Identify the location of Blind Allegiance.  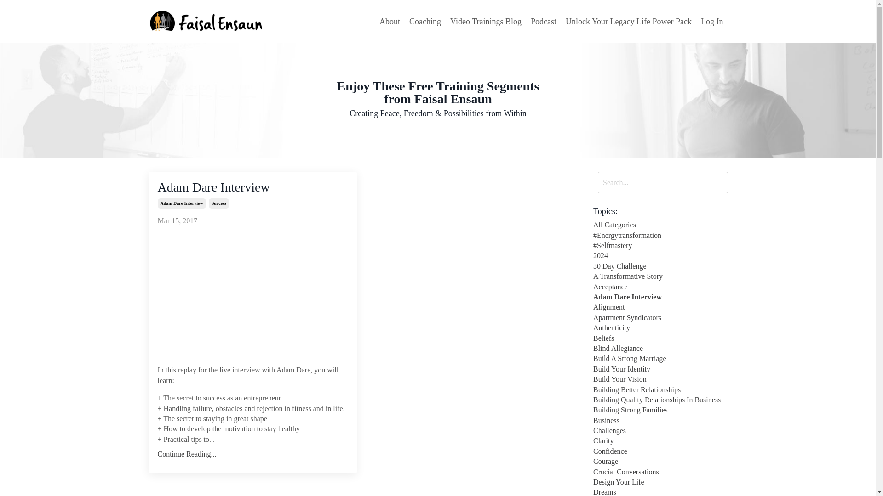
(660, 349).